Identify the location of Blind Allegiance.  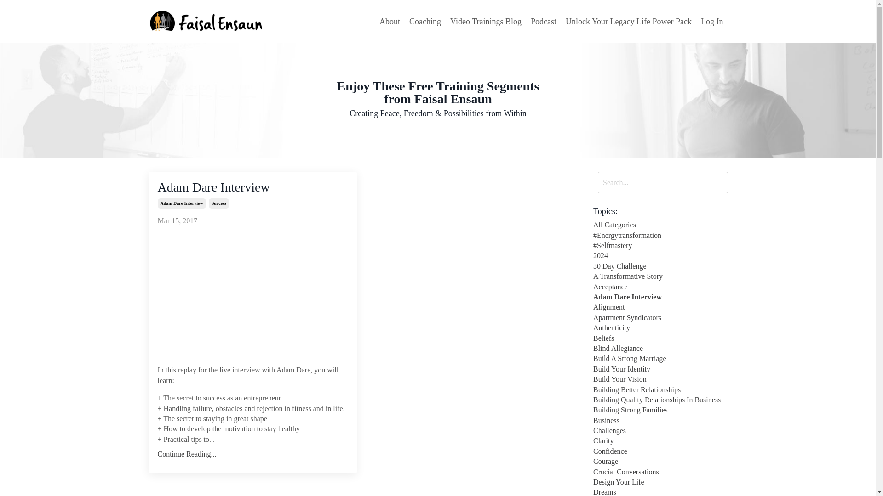
(660, 349).